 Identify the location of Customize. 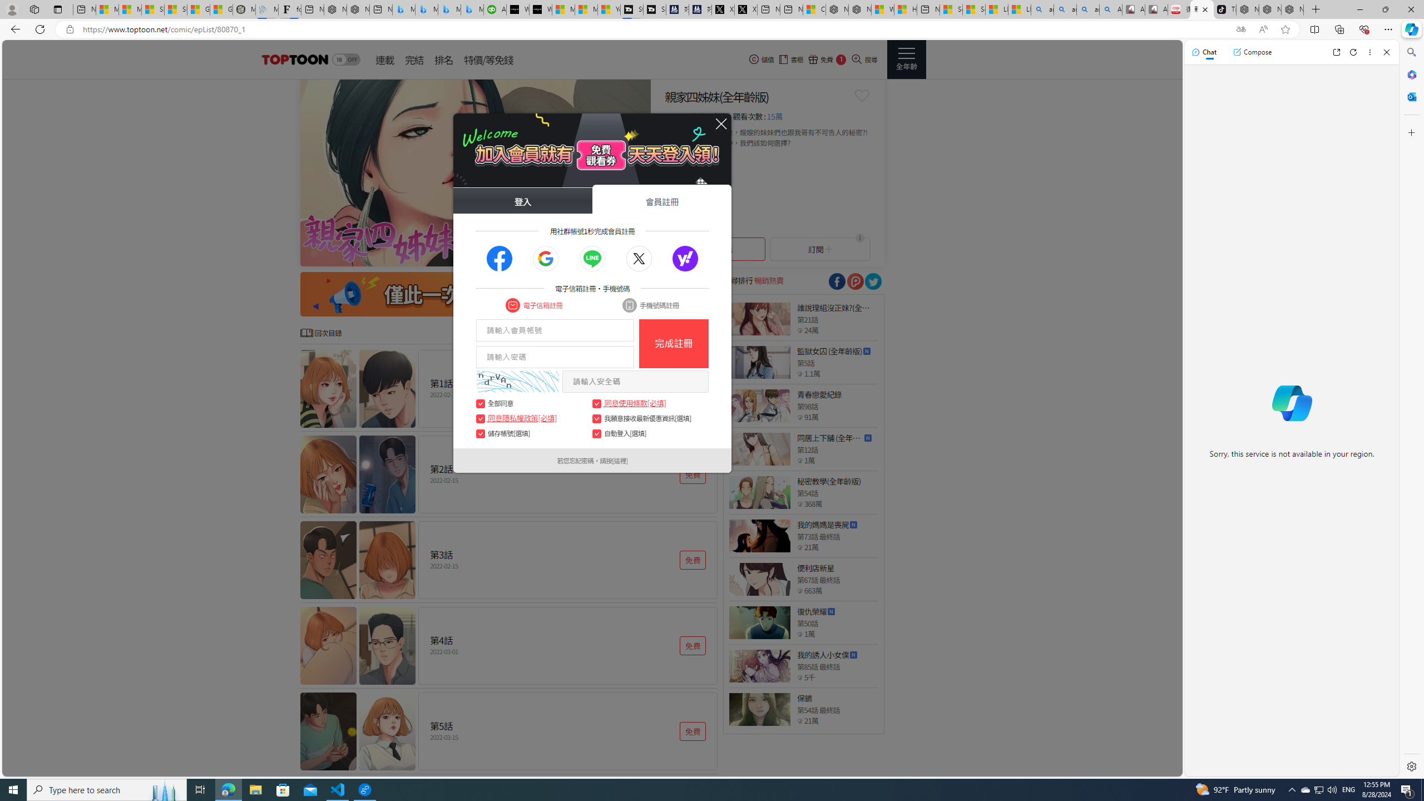
(1411, 132).